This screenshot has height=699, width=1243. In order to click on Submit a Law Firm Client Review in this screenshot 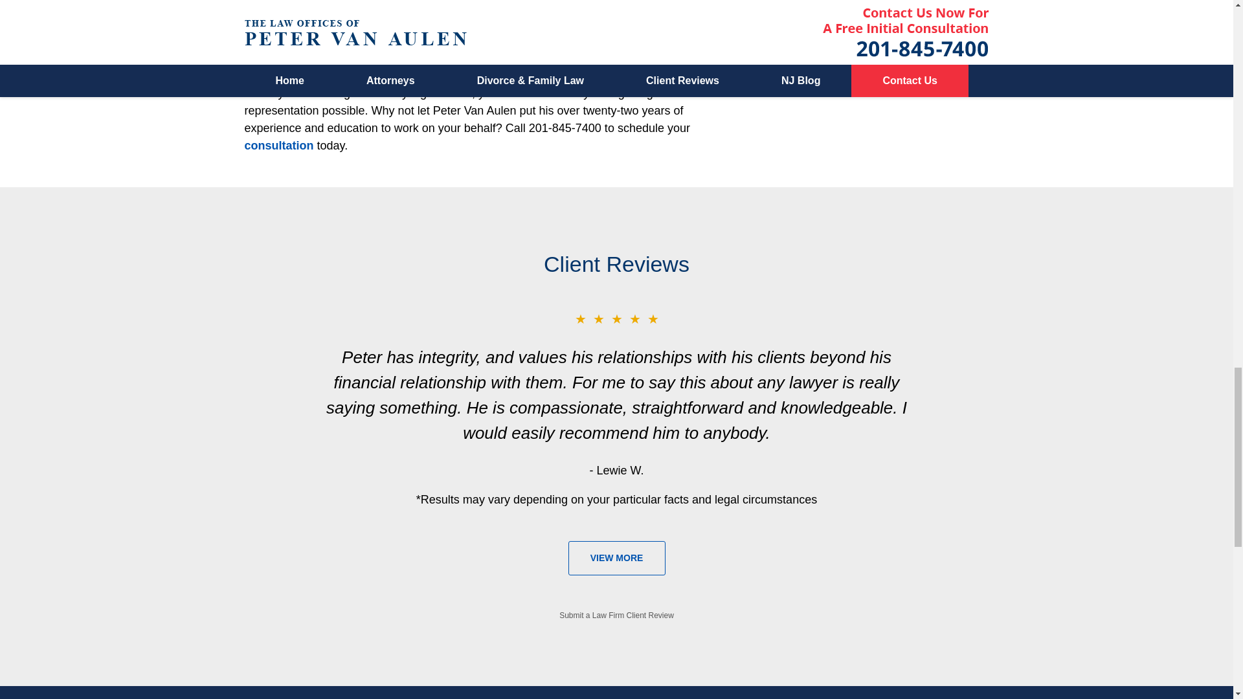, I will do `click(616, 615)`.